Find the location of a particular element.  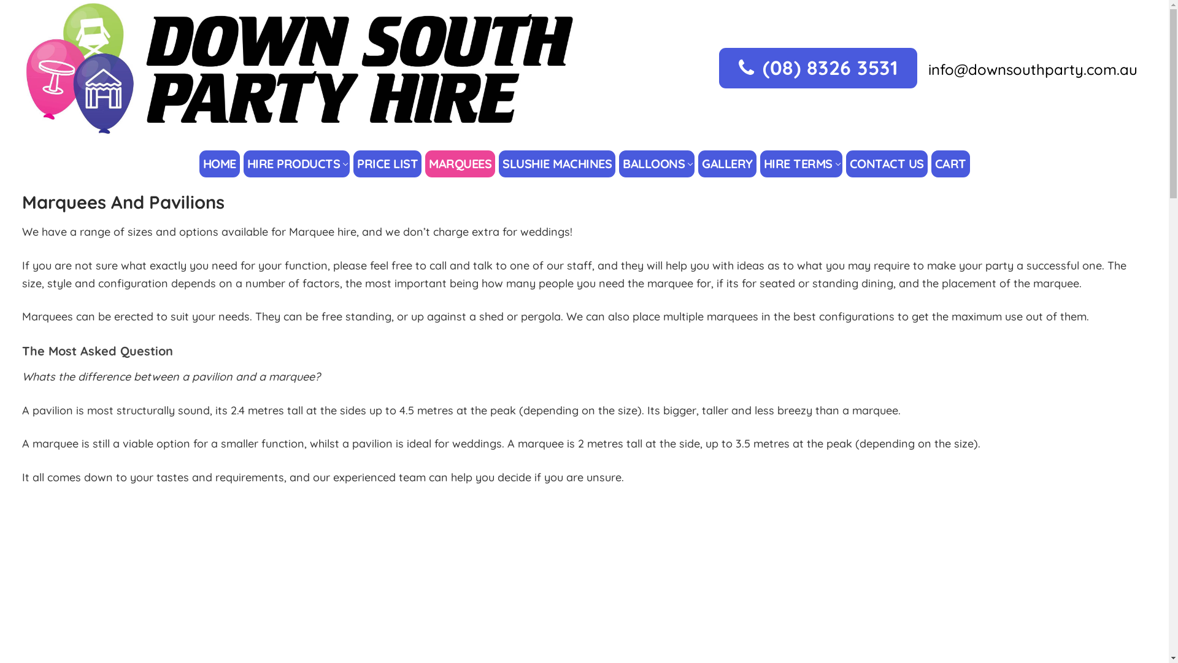

GALLERY is located at coordinates (728, 164).